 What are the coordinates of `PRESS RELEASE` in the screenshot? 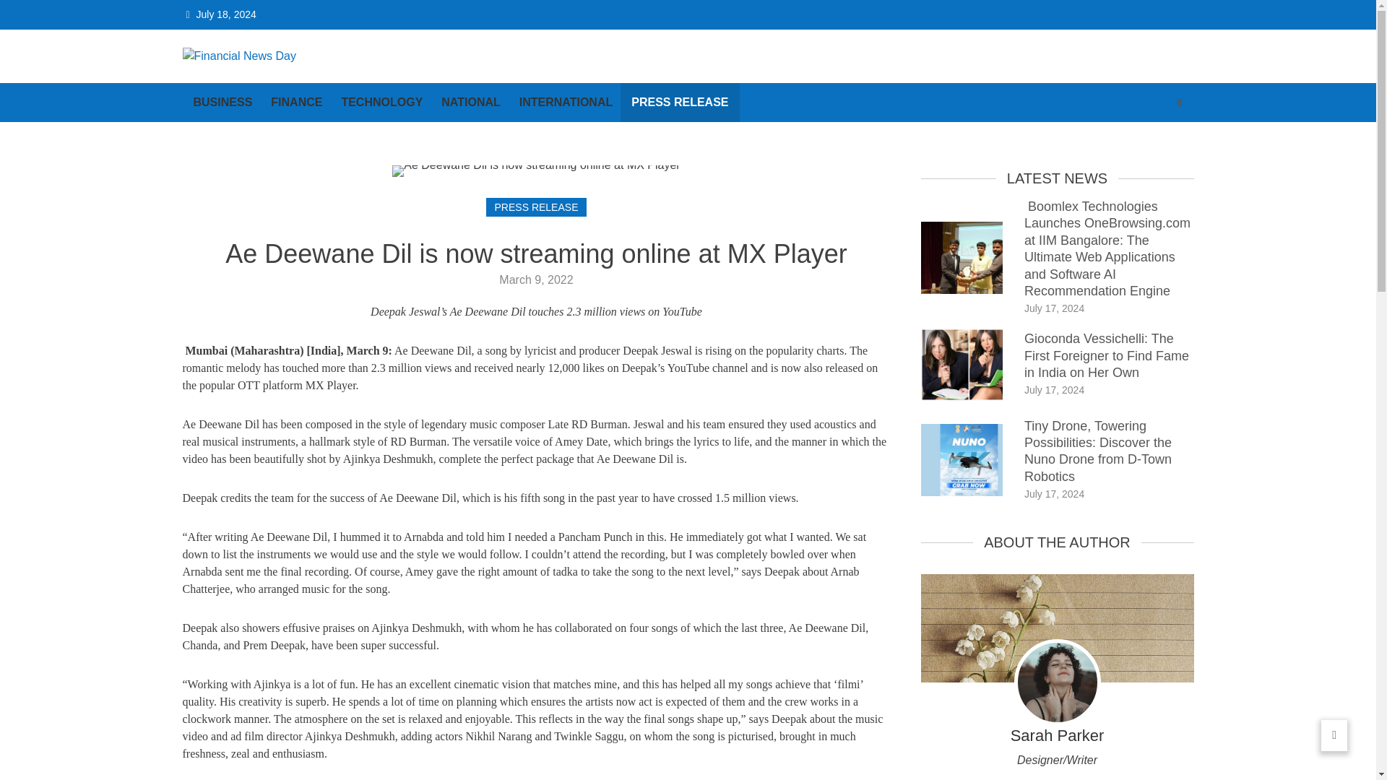 It's located at (679, 102).